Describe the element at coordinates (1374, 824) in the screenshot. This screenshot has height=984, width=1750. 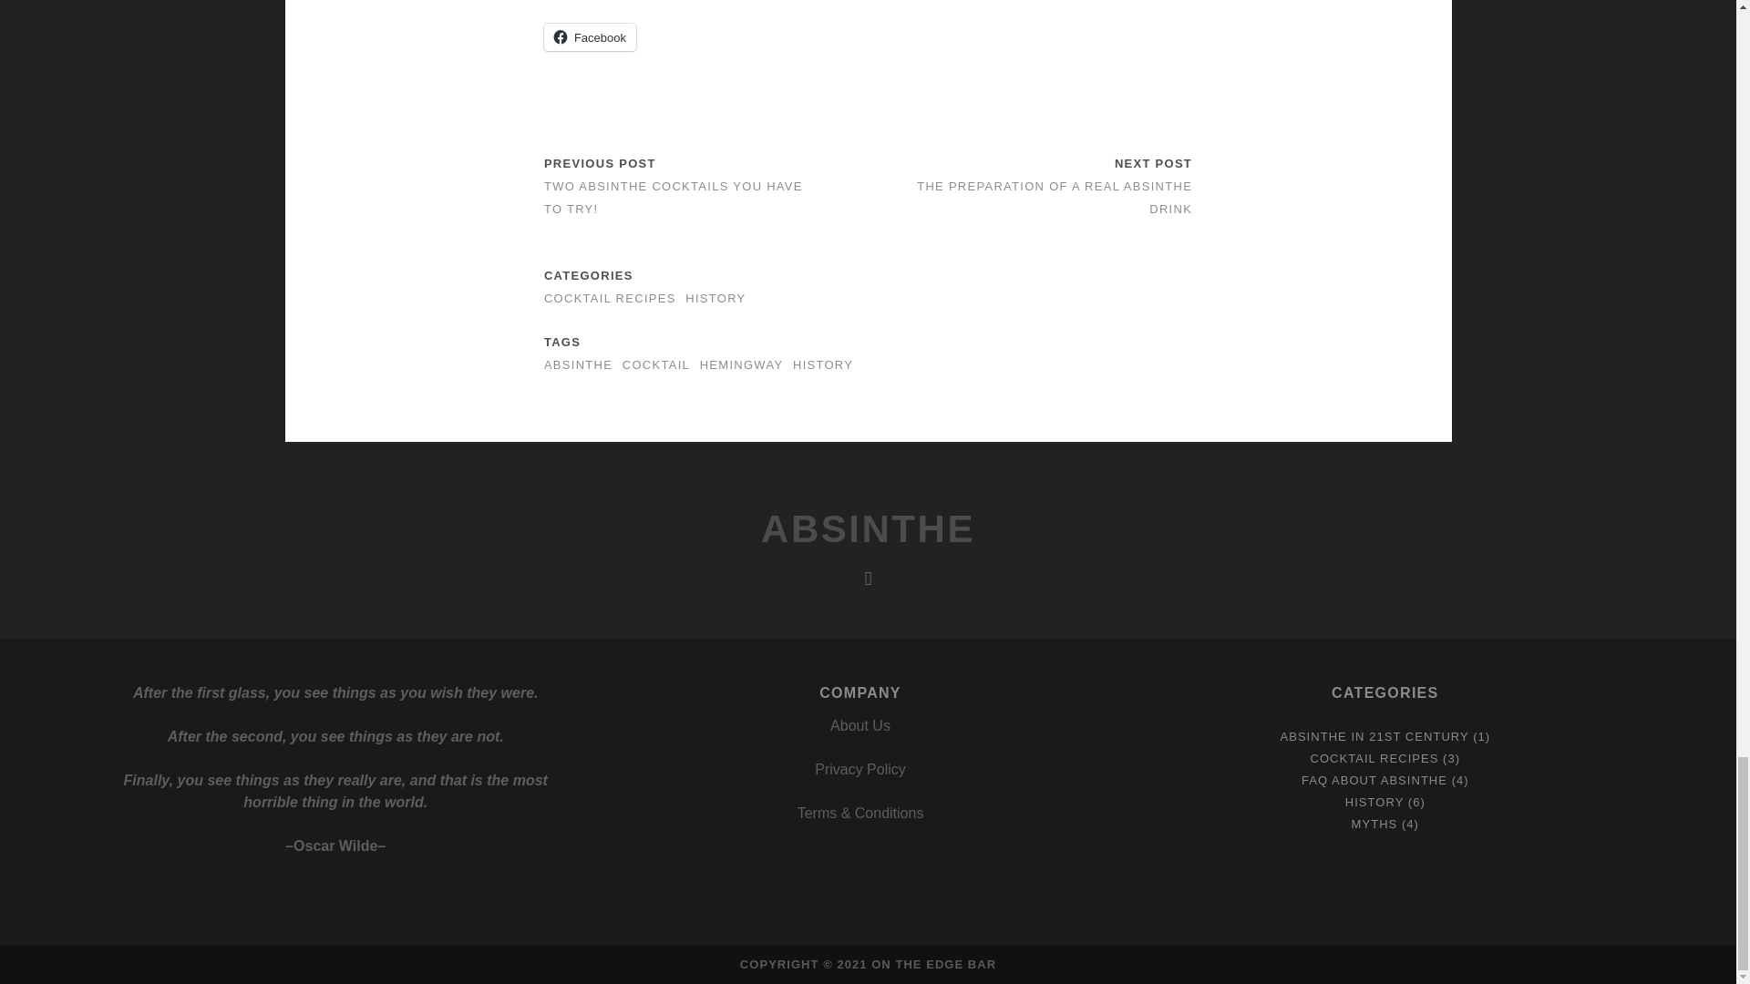
I see `MYTHS` at that location.